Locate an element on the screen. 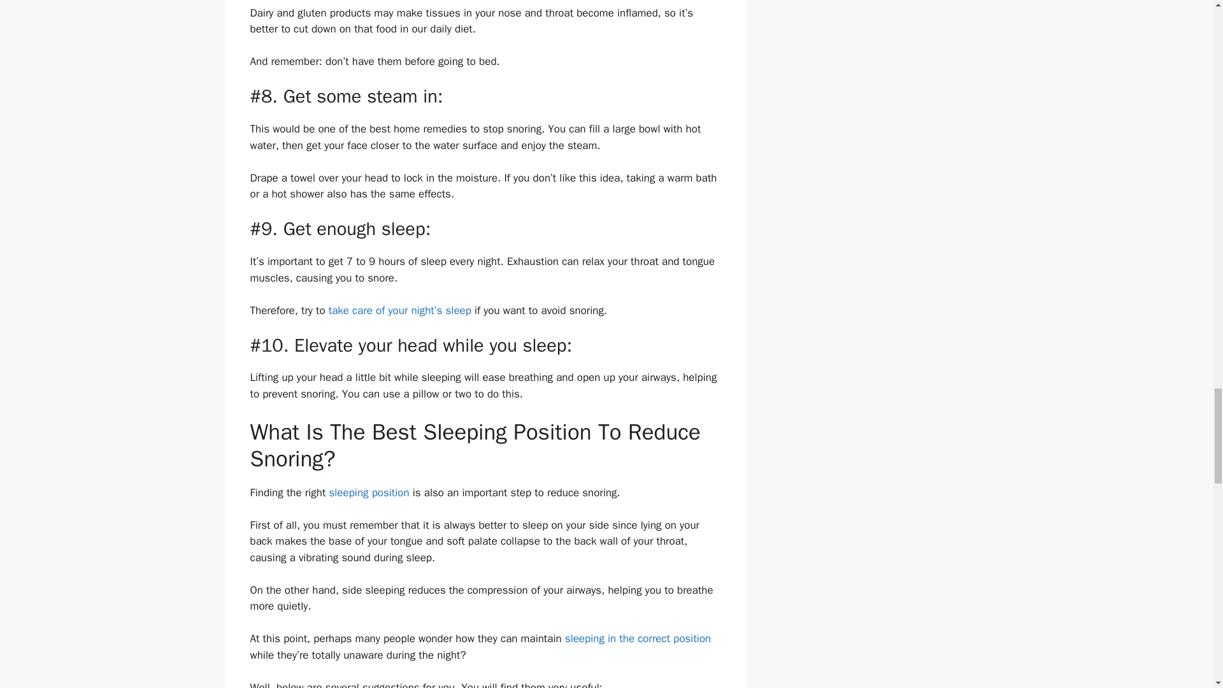  sleeping position is located at coordinates (368, 492).